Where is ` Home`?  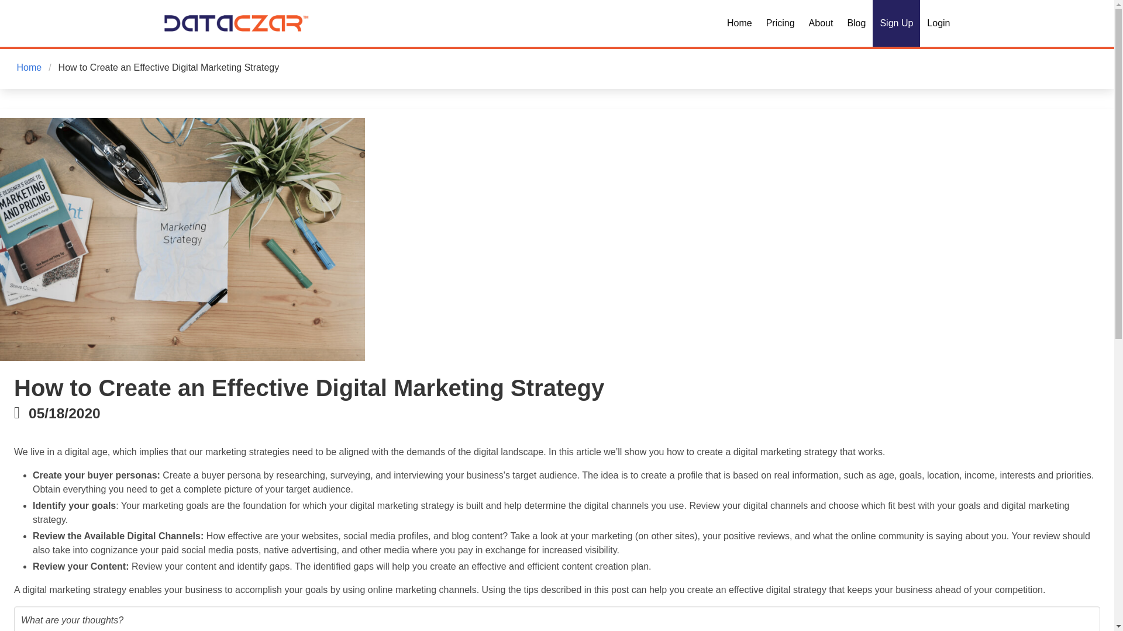
 Home is located at coordinates (30, 68).